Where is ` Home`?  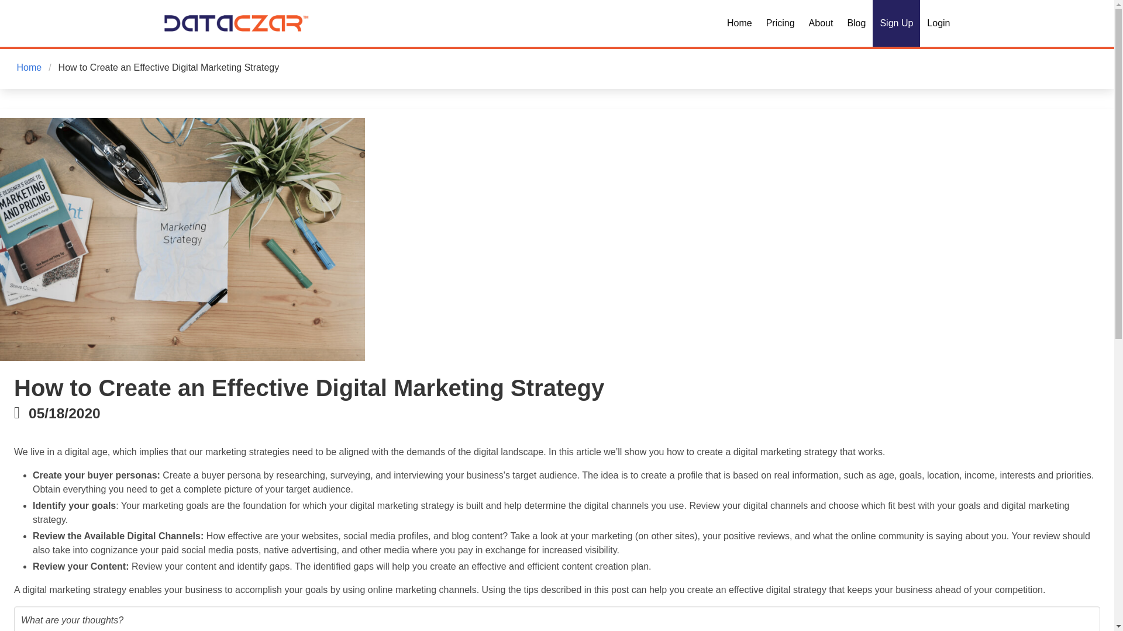
 Home is located at coordinates (30, 68).